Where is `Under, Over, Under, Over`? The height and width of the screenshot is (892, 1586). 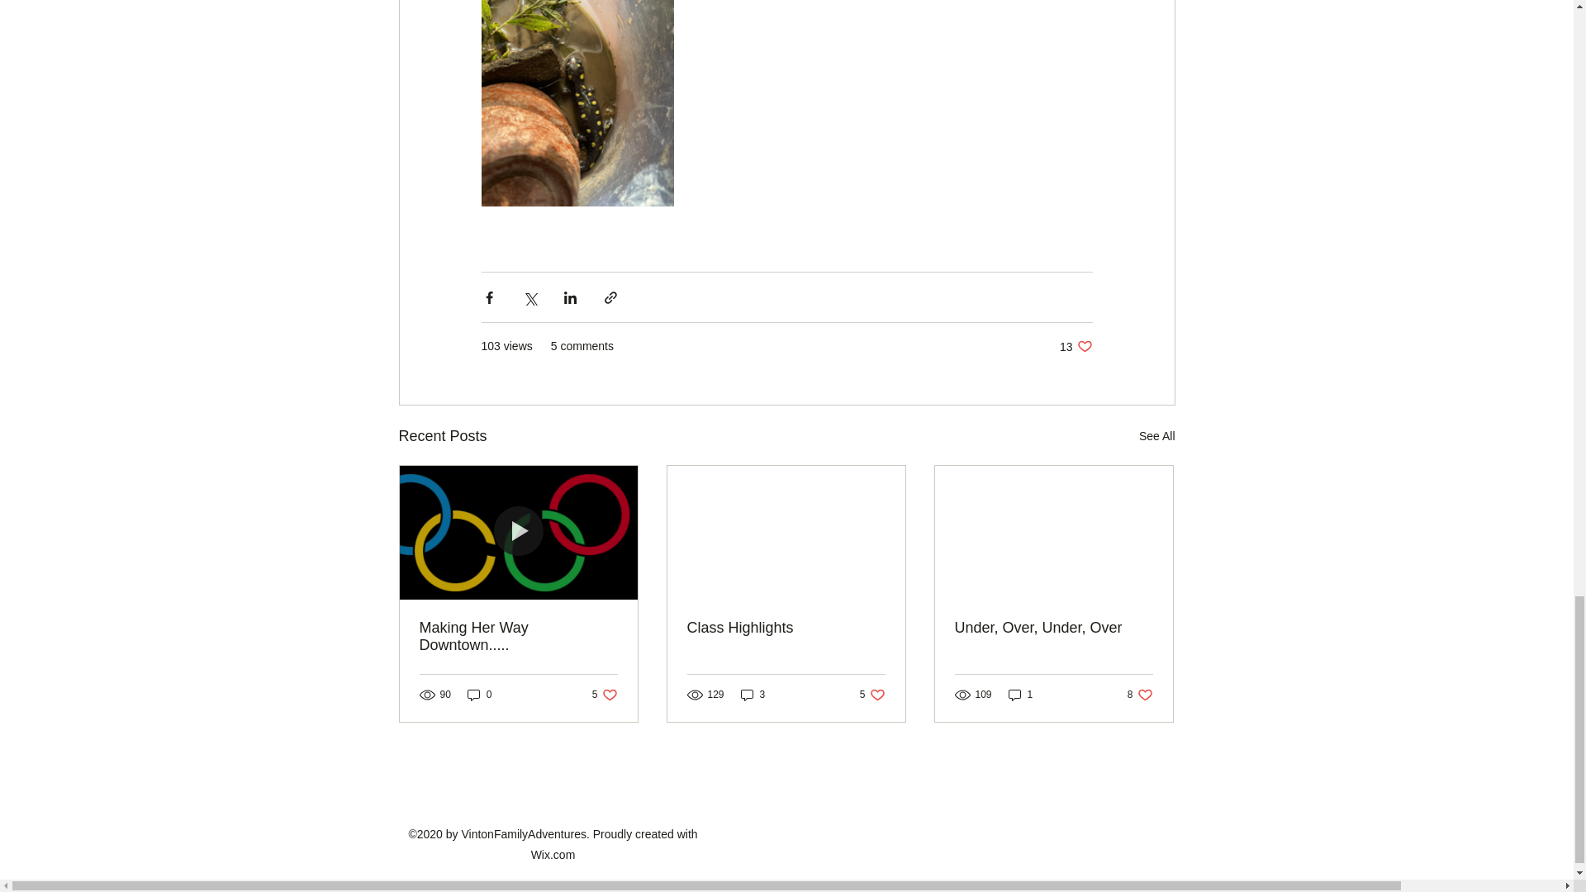 Under, Over, Under, Over is located at coordinates (786, 628).